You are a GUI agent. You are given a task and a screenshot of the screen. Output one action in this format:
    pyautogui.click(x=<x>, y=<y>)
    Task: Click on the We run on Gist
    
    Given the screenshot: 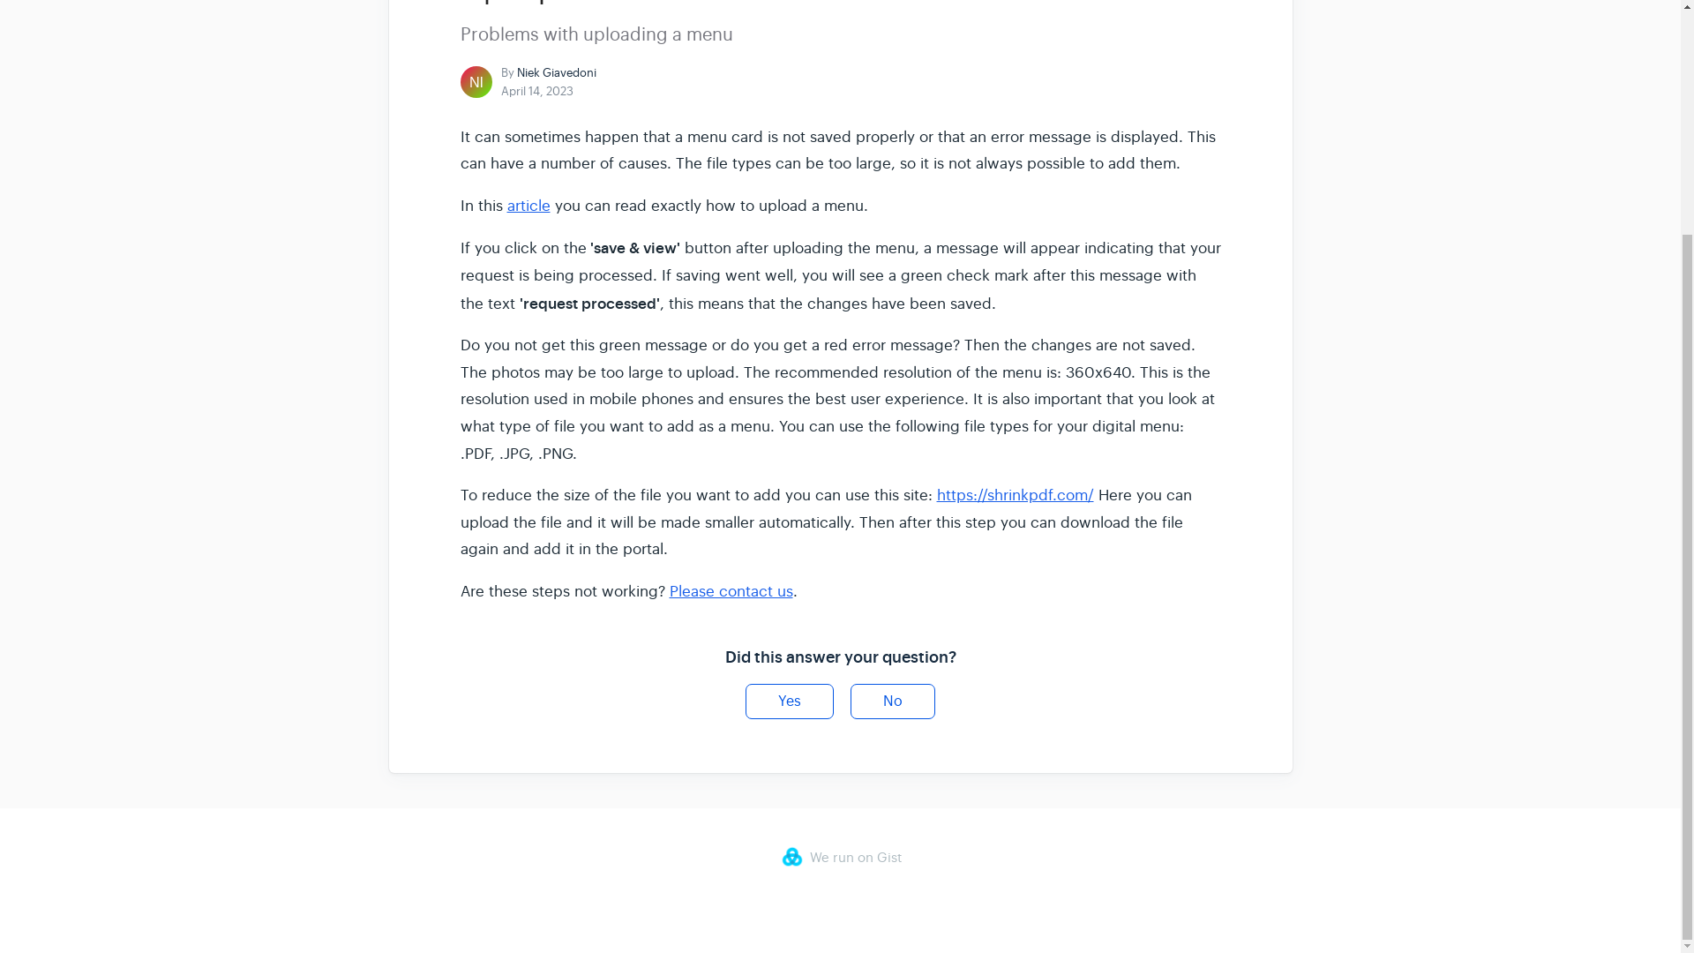 What is the action you would take?
    pyautogui.click(x=839, y=856)
    